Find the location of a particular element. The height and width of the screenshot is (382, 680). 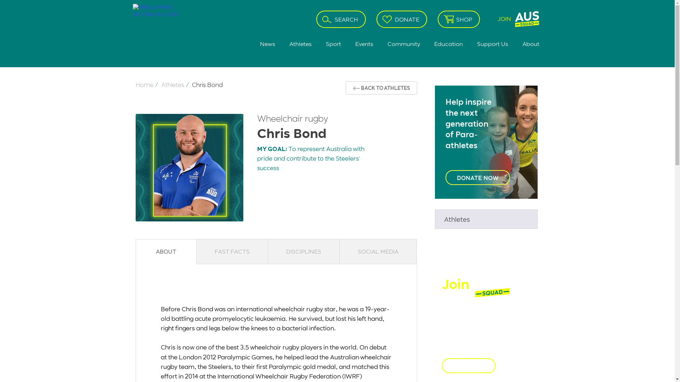

News is located at coordinates (268, 44).